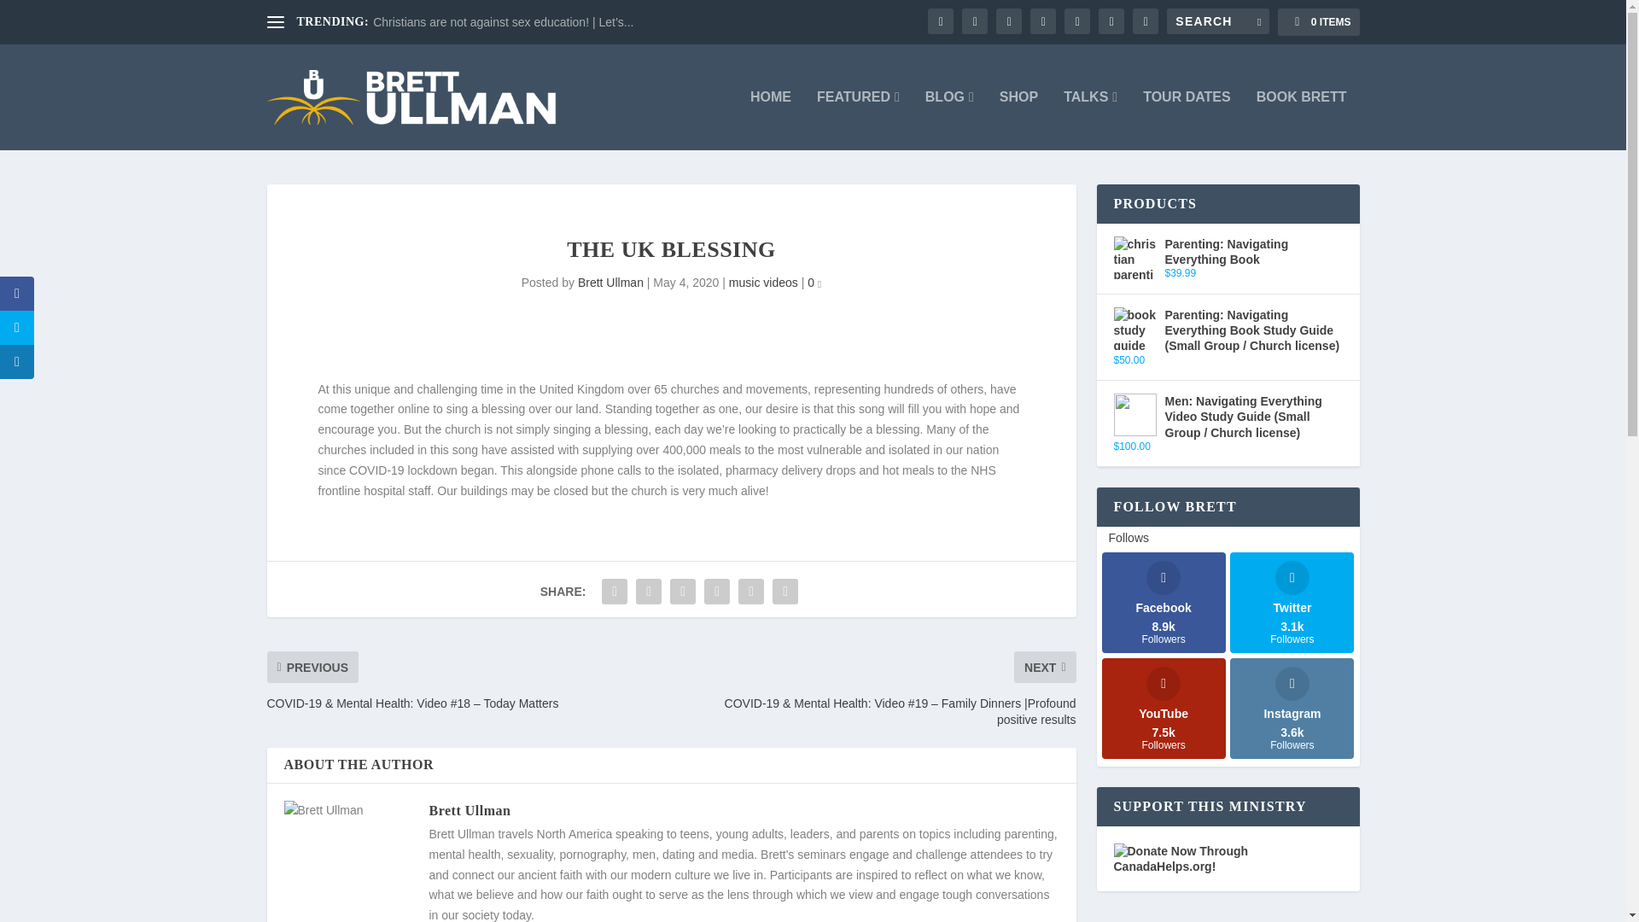 The width and height of the screenshot is (1639, 922). What do you see at coordinates (1217, 20) in the screenshot?
I see `Search for:` at bounding box center [1217, 20].